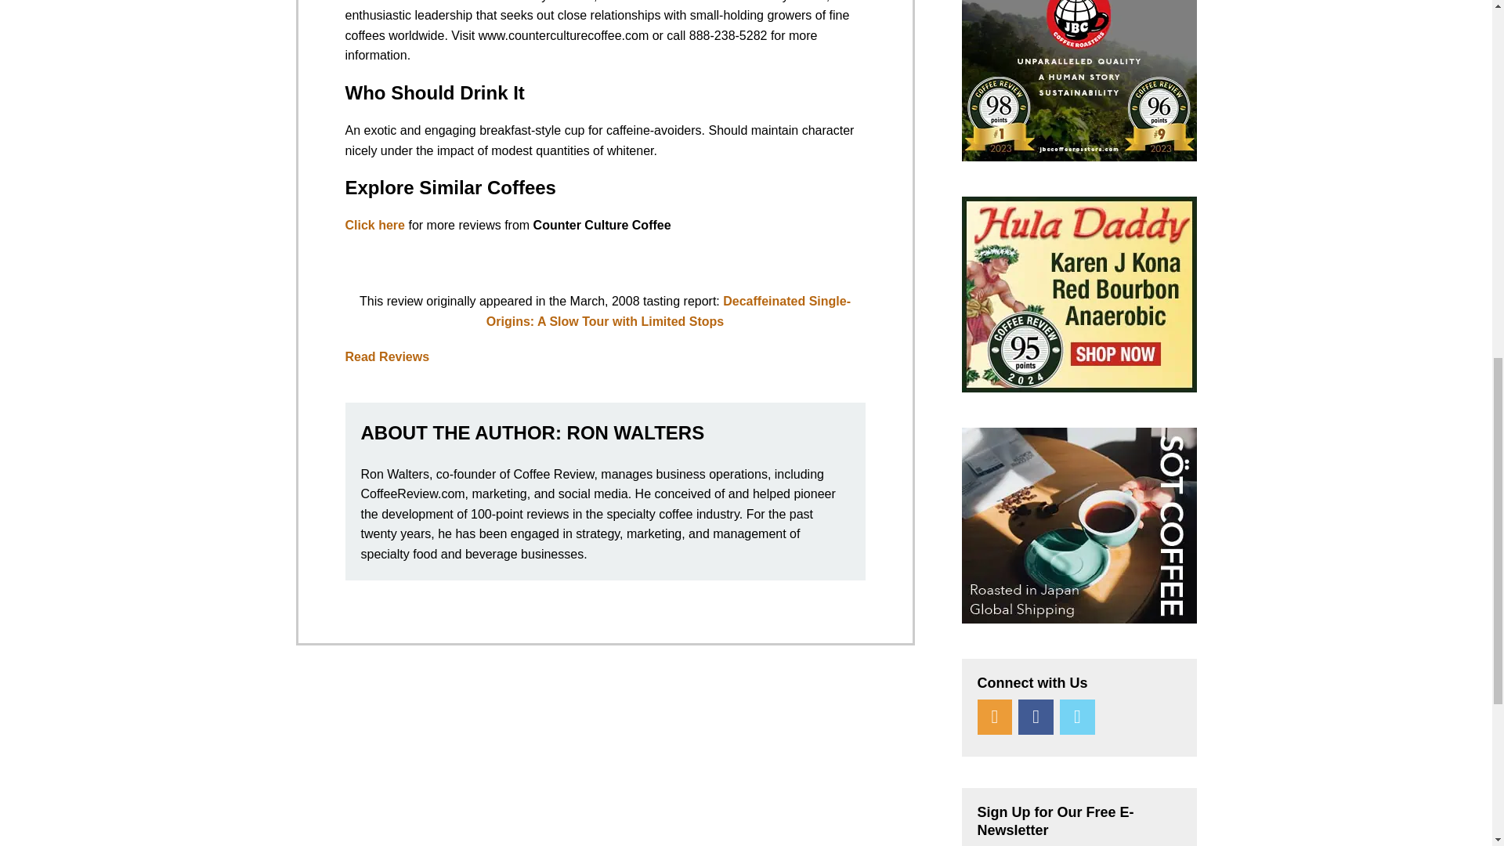 The height and width of the screenshot is (846, 1504). What do you see at coordinates (995, 718) in the screenshot?
I see `RSS` at bounding box center [995, 718].